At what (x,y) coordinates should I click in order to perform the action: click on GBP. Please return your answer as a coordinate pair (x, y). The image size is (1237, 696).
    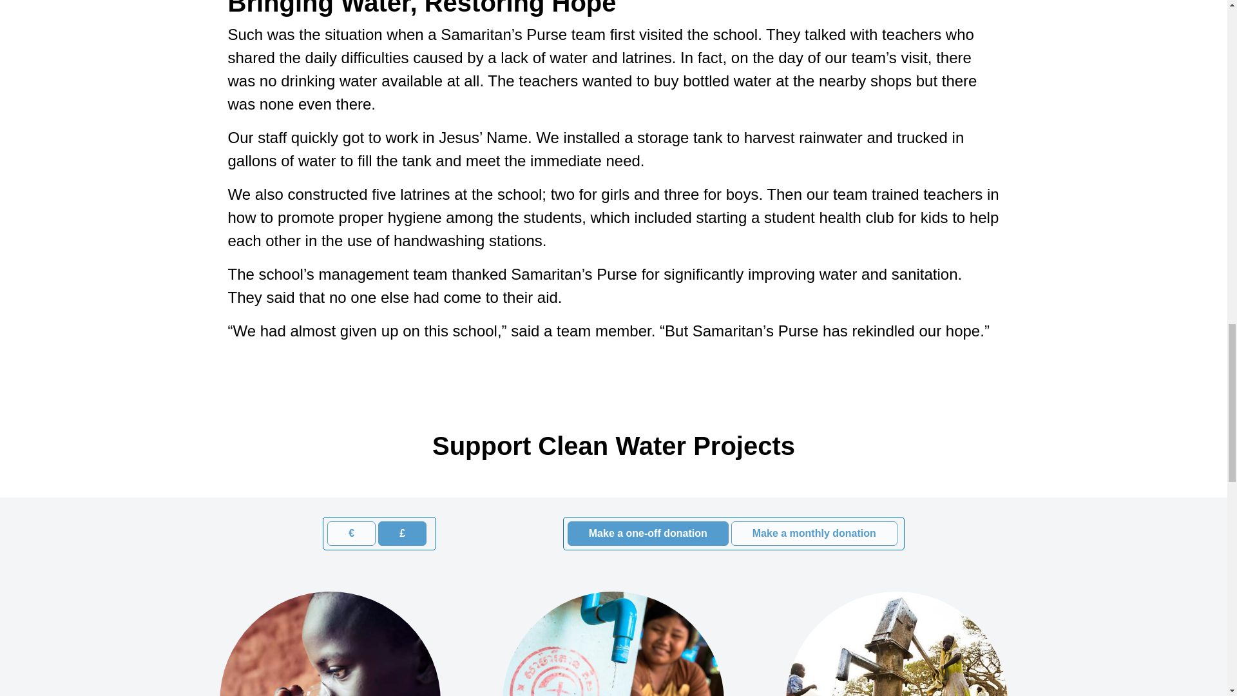
    Looking at the image, I should click on (382, 525).